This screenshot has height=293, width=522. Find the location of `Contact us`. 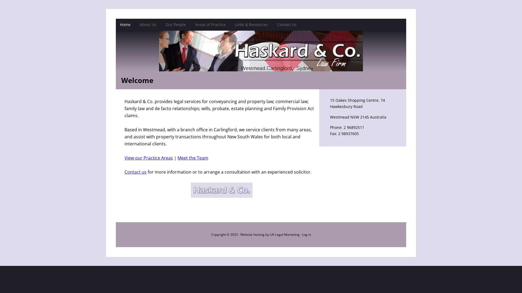

Contact us is located at coordinates (135, 172).